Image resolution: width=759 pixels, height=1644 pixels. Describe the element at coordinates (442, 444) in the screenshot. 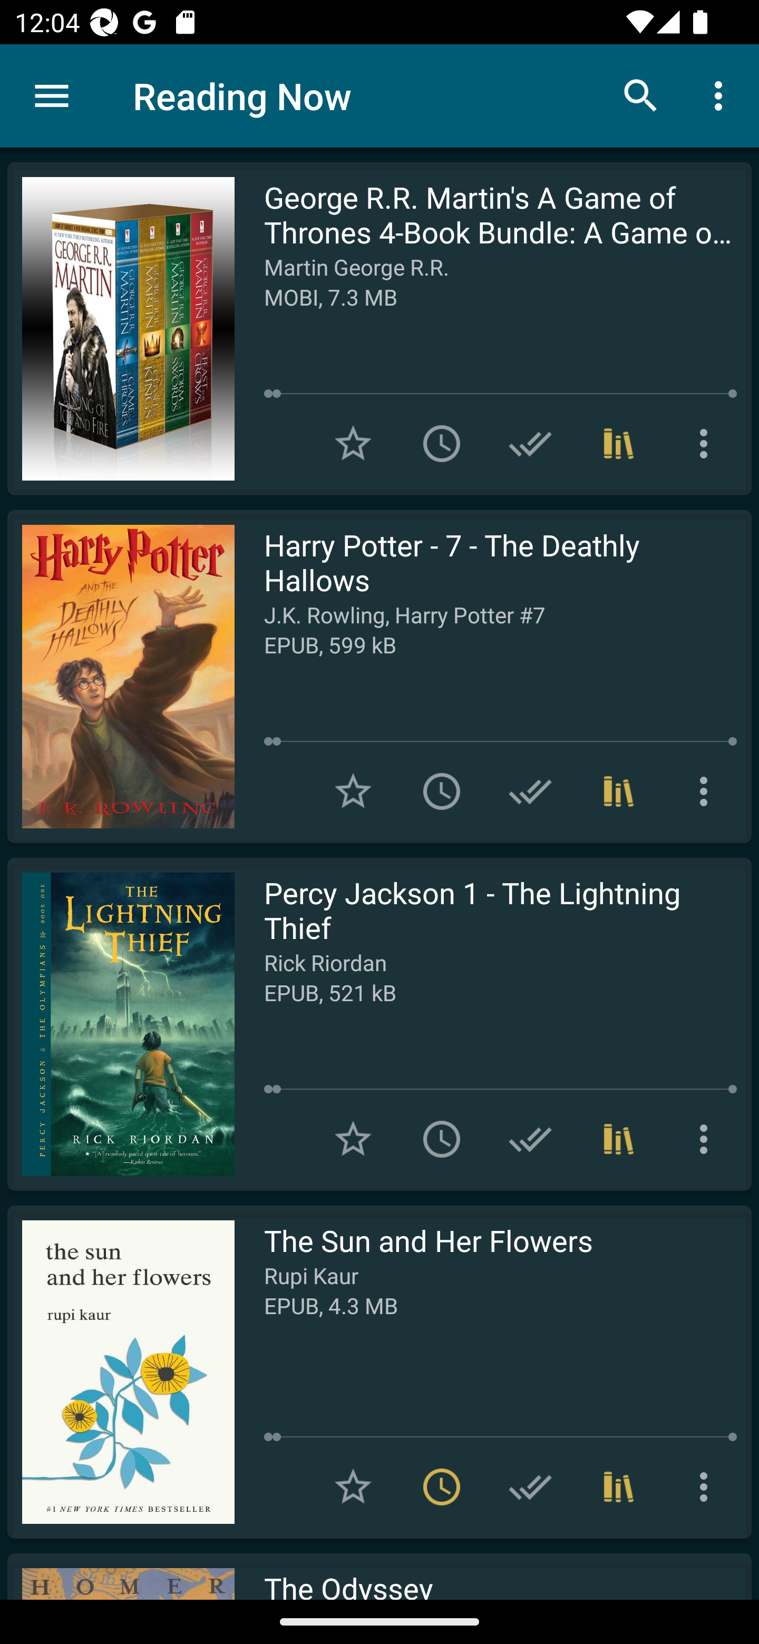

I see `Add to To read` at that location.